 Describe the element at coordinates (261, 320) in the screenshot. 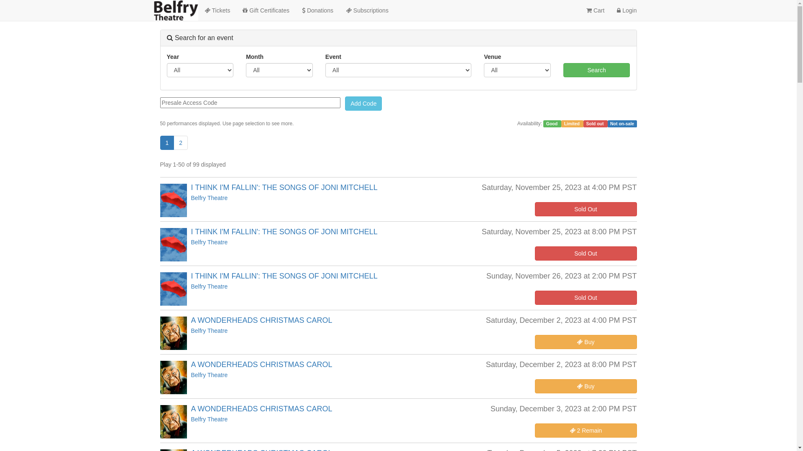

I see `A WONDERHEADS CHRISTMAS CAROL` at that location.